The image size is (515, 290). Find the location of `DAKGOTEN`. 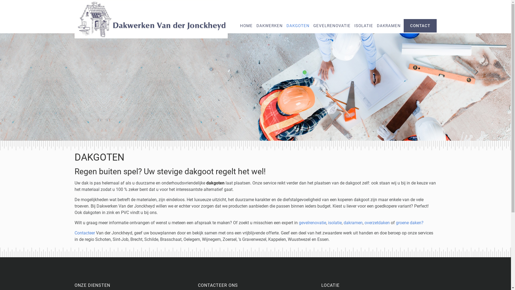

DAKGOTEN is located at coordinates (298, 26).